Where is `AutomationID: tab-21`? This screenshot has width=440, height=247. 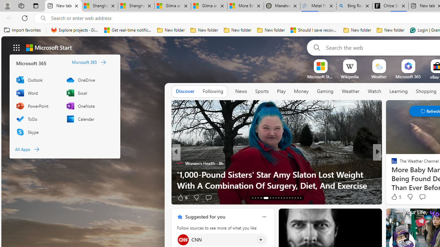
AutomationID: tab-21 is located at coordinates (278, 198).